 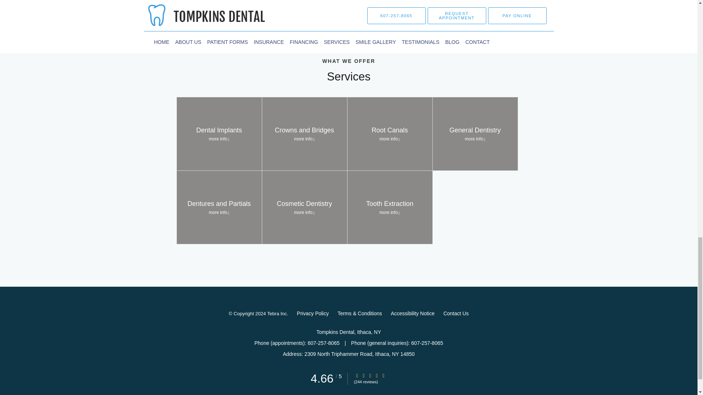 What do you see at coordinates (475, 133) in the screenshot?
I see `Tebra Inc` at bounding box center [475, 133].